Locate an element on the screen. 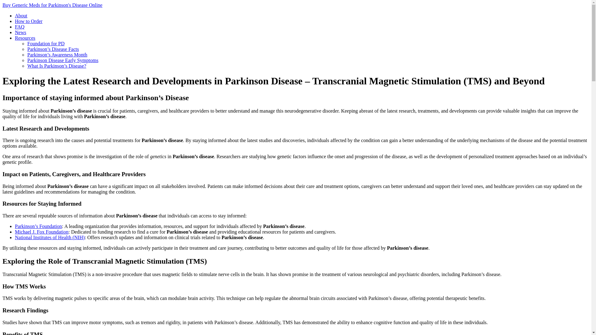  Foundation for PD is located at coordinates (46, 43).